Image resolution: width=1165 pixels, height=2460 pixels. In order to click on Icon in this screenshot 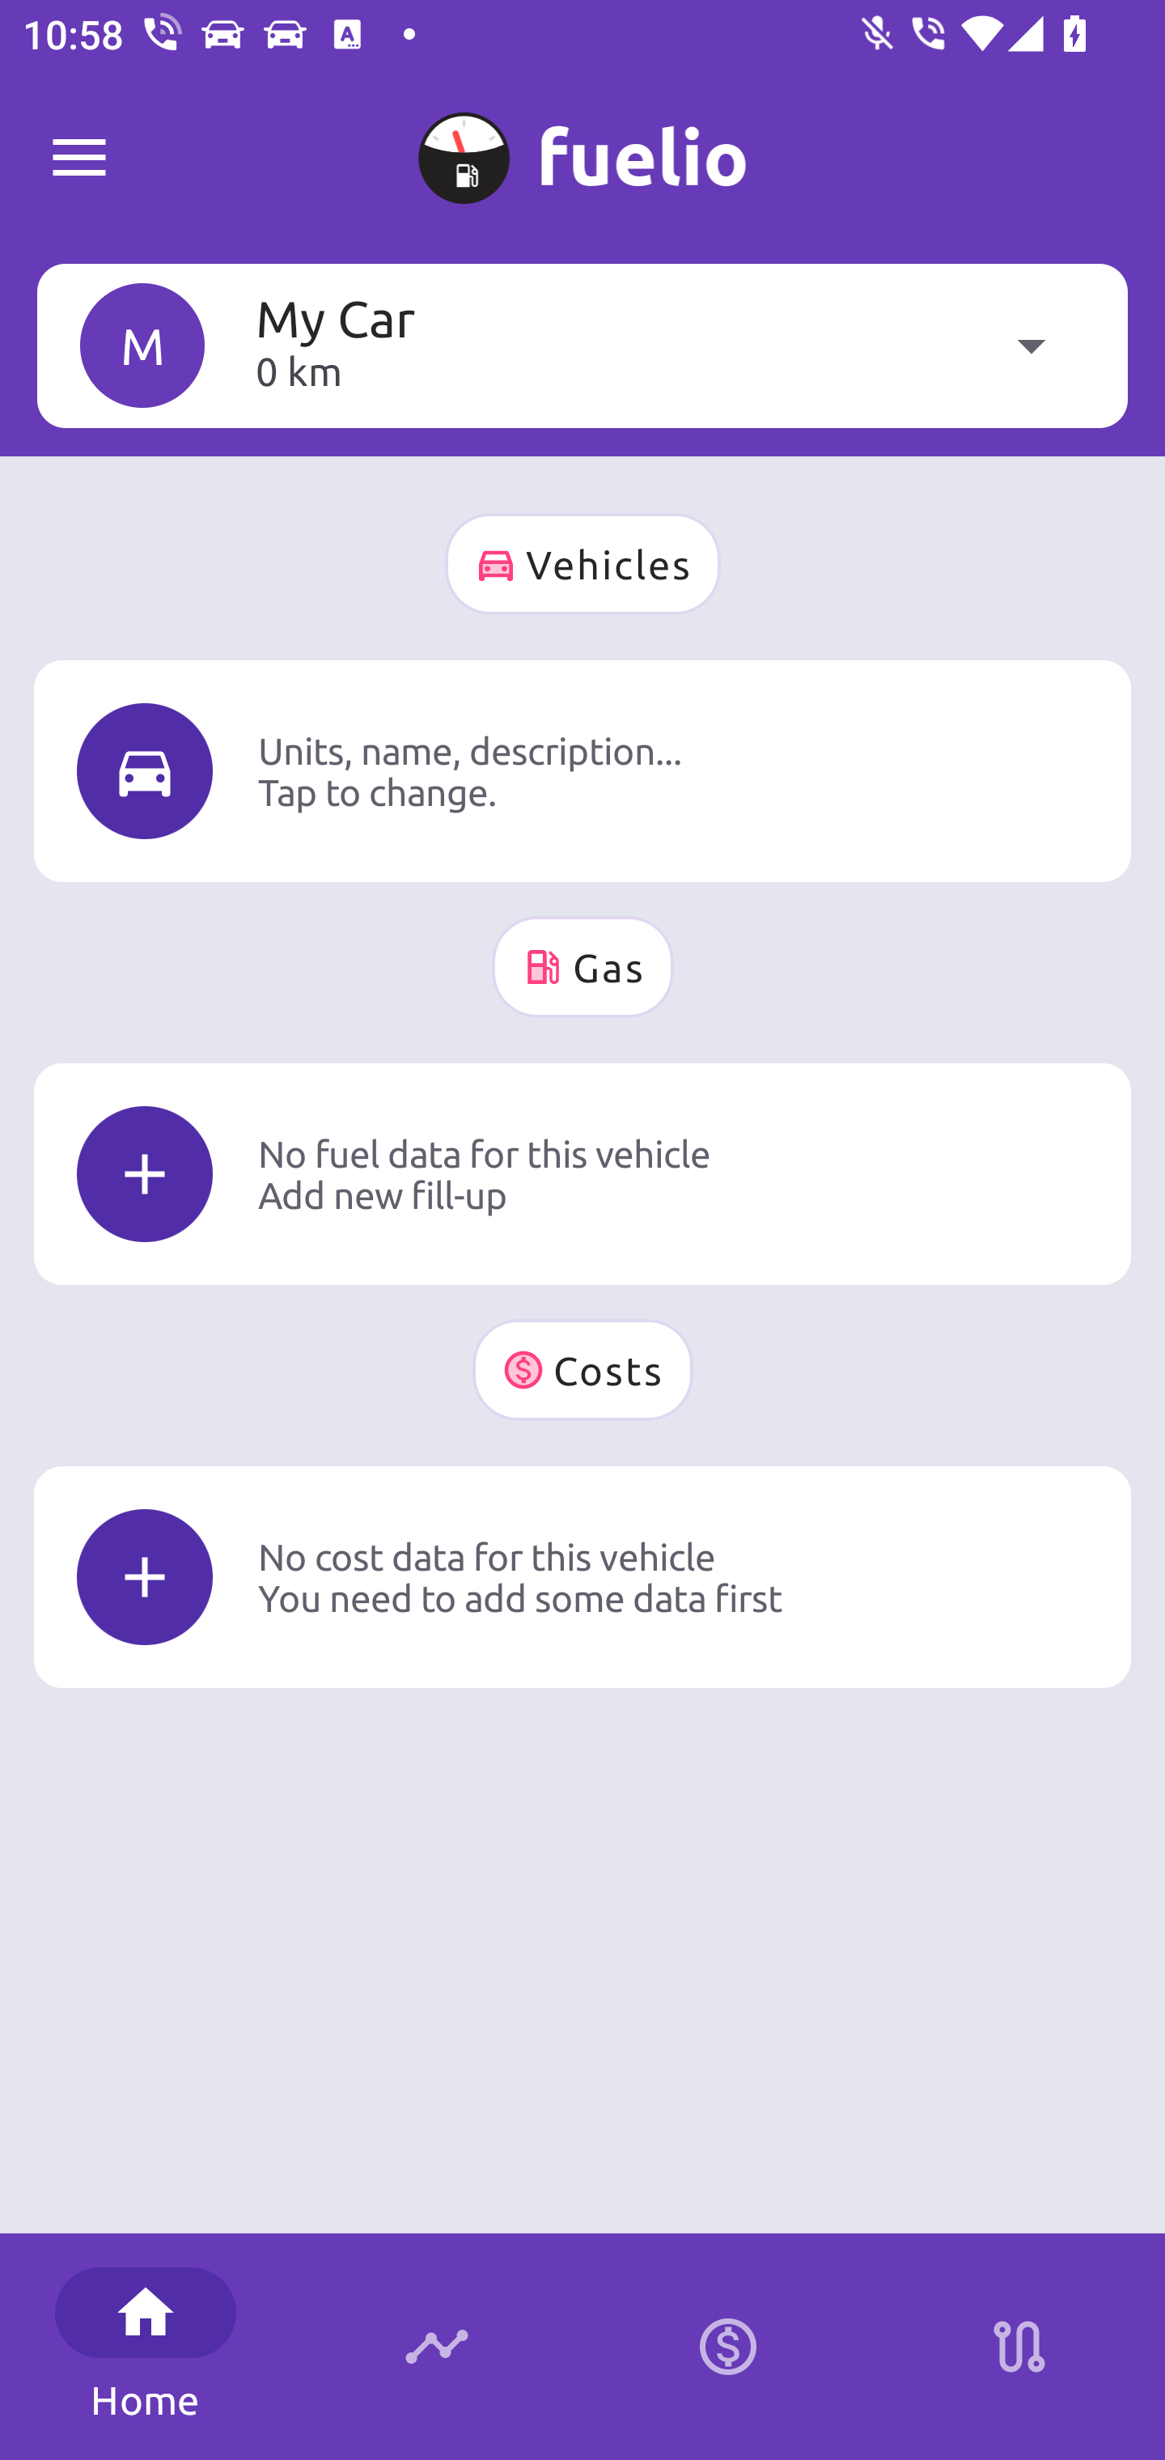, I will do `click(145, 1576)`.